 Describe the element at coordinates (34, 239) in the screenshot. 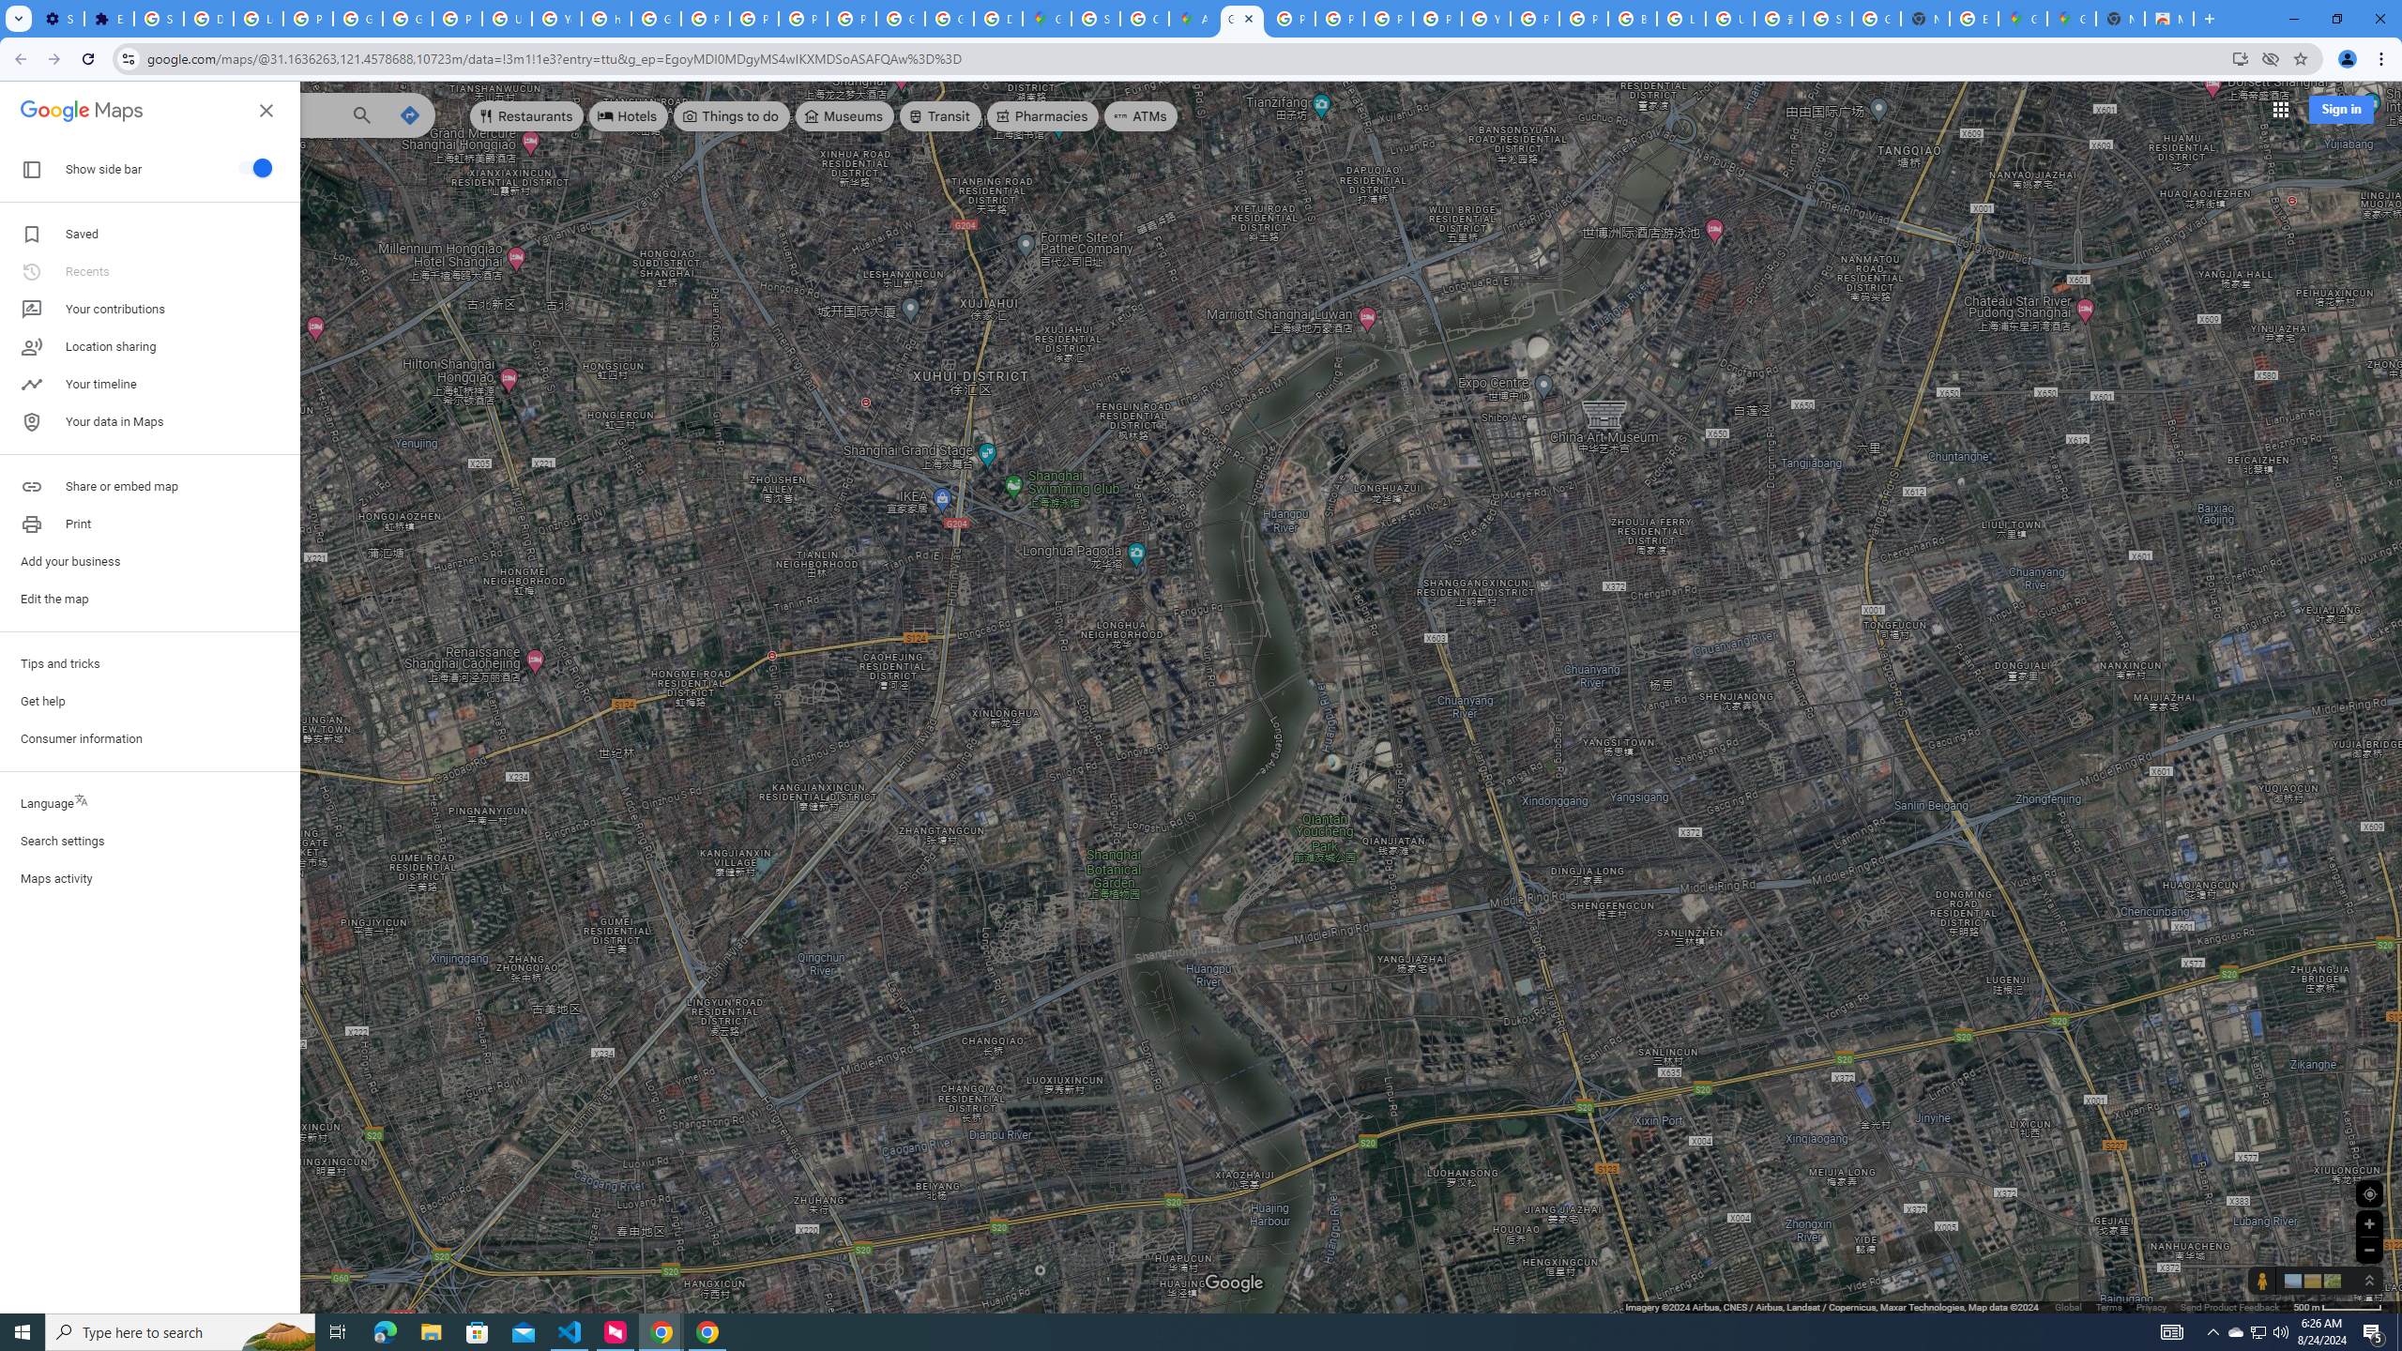

I see `Recents` at that location.